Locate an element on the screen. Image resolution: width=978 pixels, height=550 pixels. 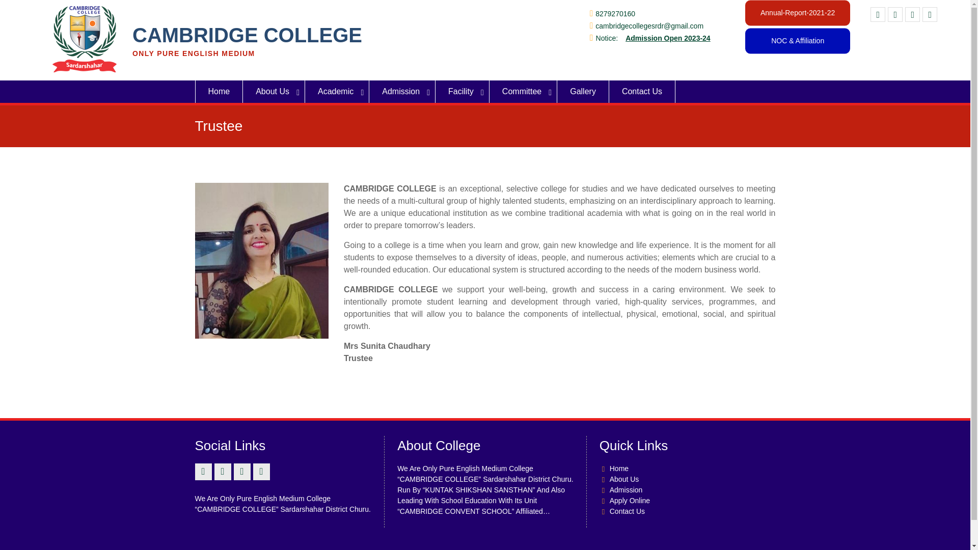
Admission is located at coordinates (402, 91).